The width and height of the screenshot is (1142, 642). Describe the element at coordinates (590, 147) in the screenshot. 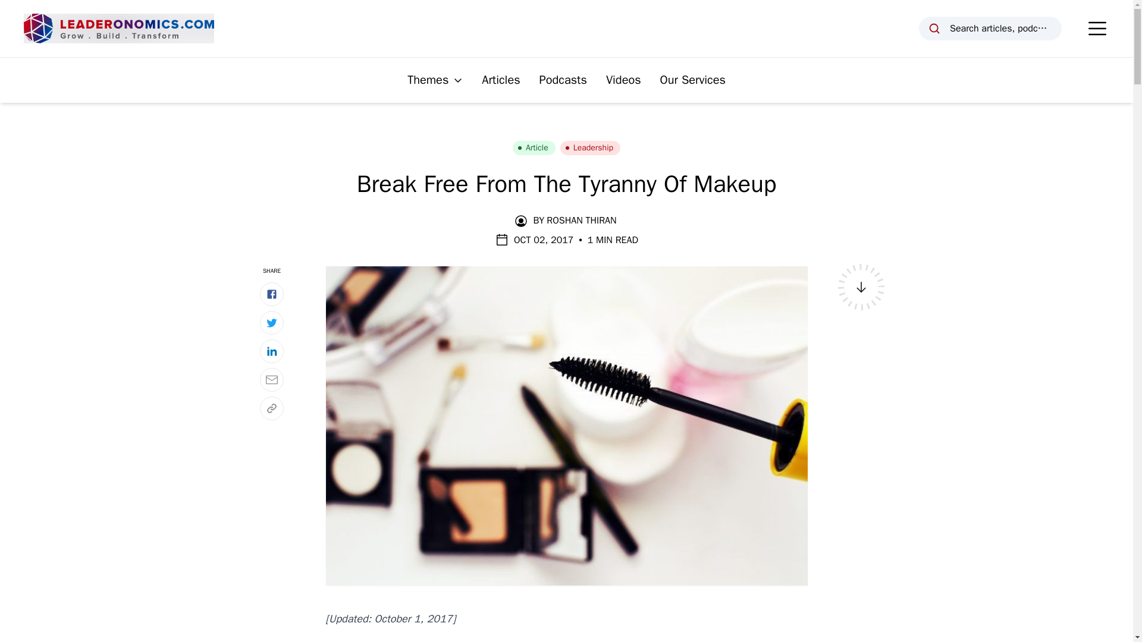

I see `Leadership` at that location.